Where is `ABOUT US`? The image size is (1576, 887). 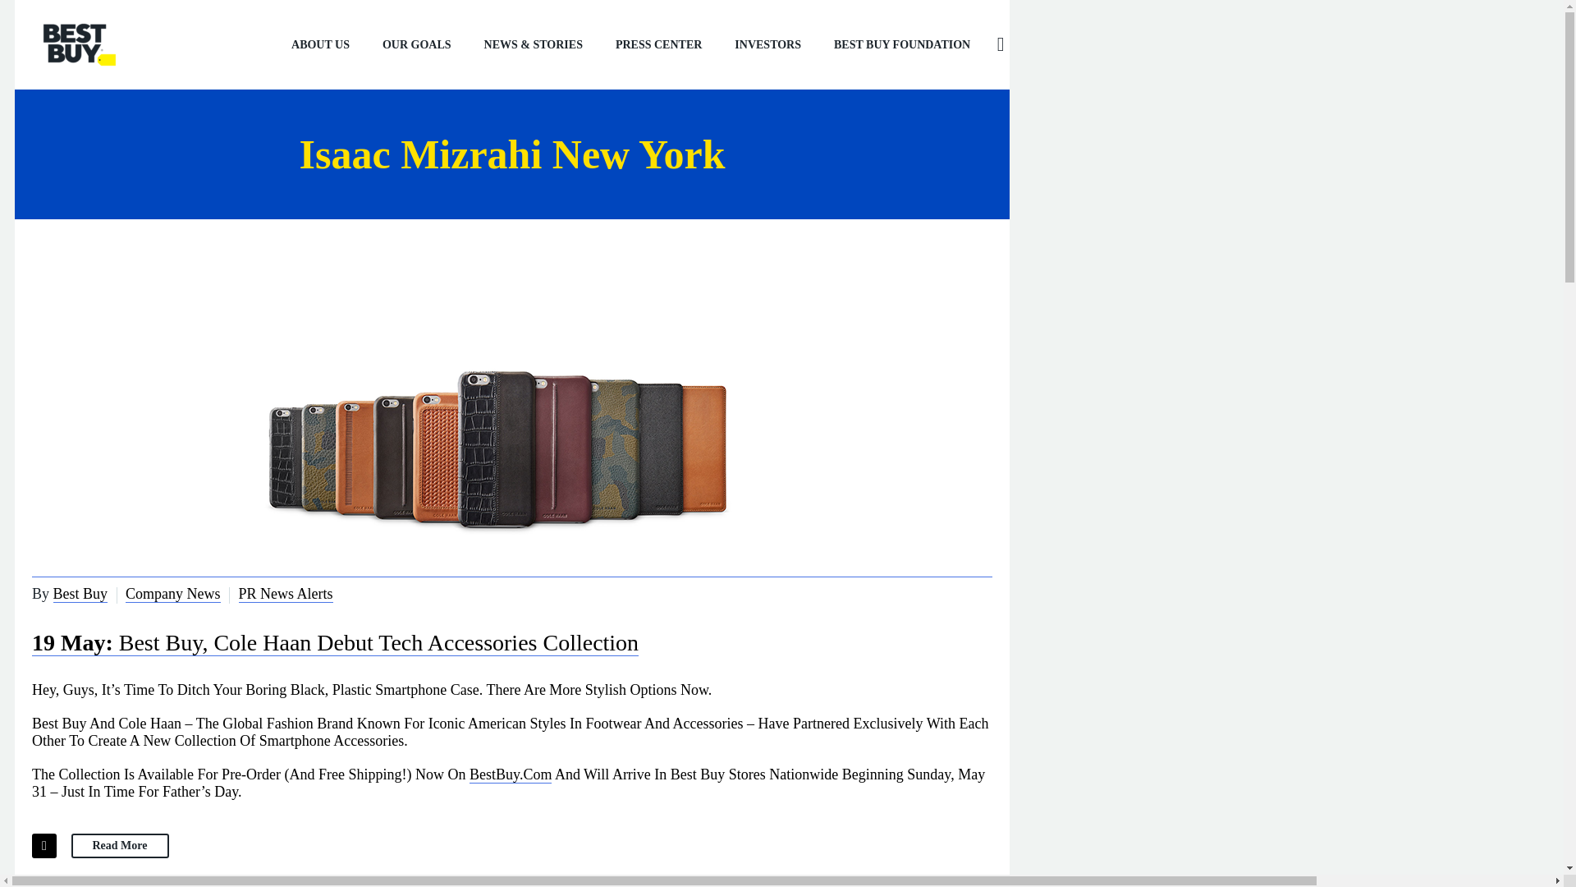 ABOUT US is located at coordinates (320, 44).